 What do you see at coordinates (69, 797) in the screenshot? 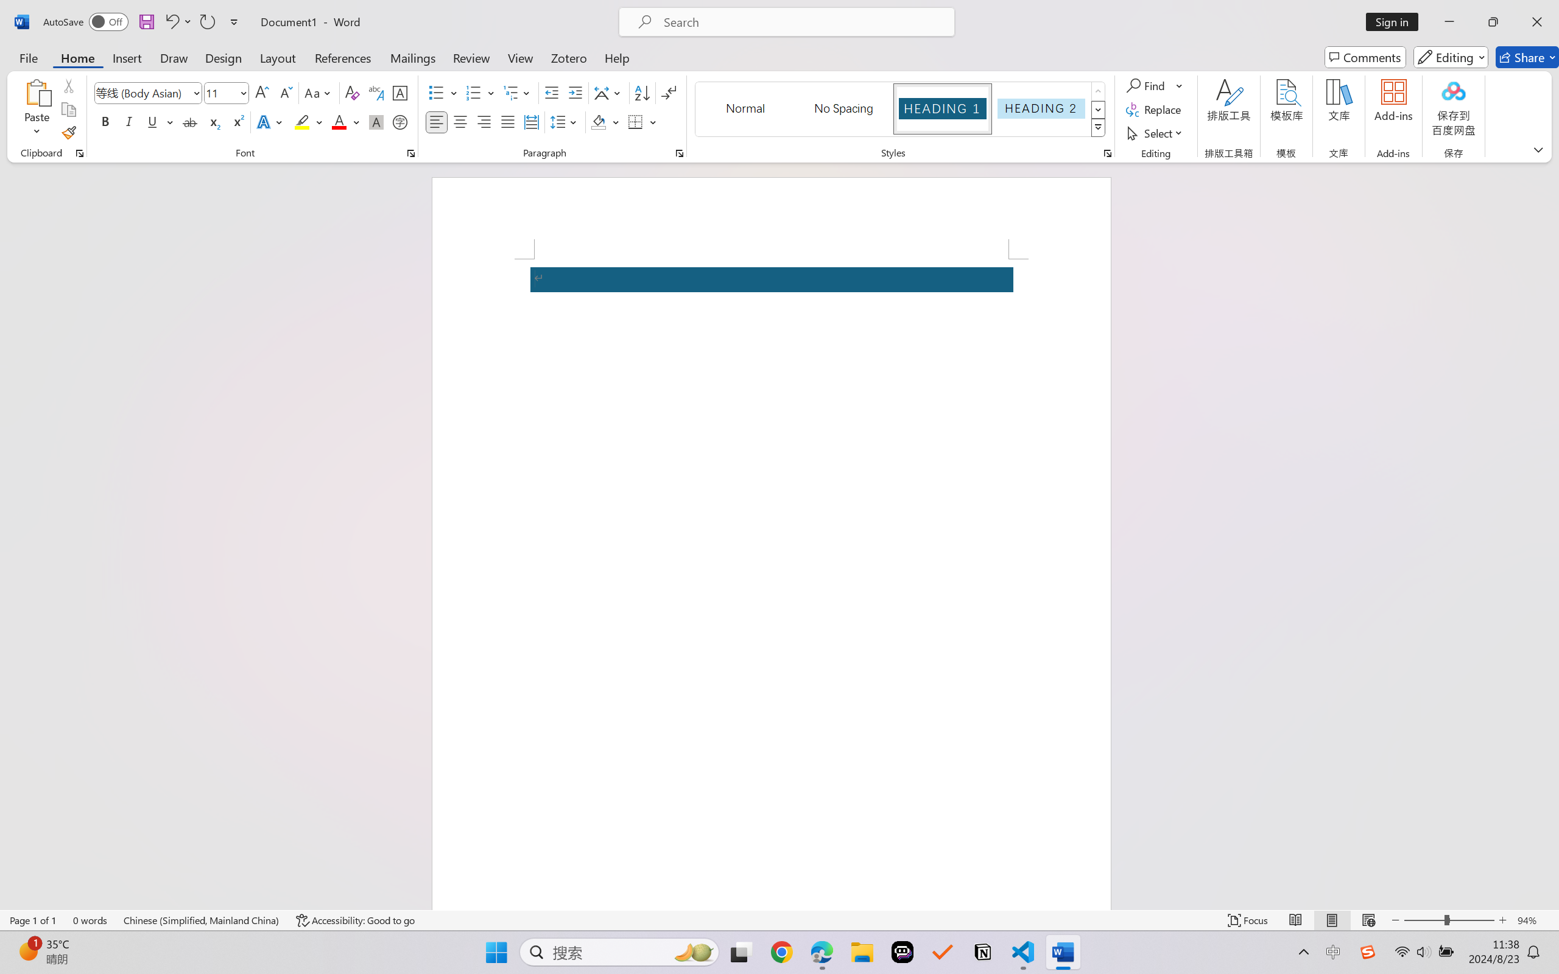
I see `Send feedback` at bounding box center [69, 797].